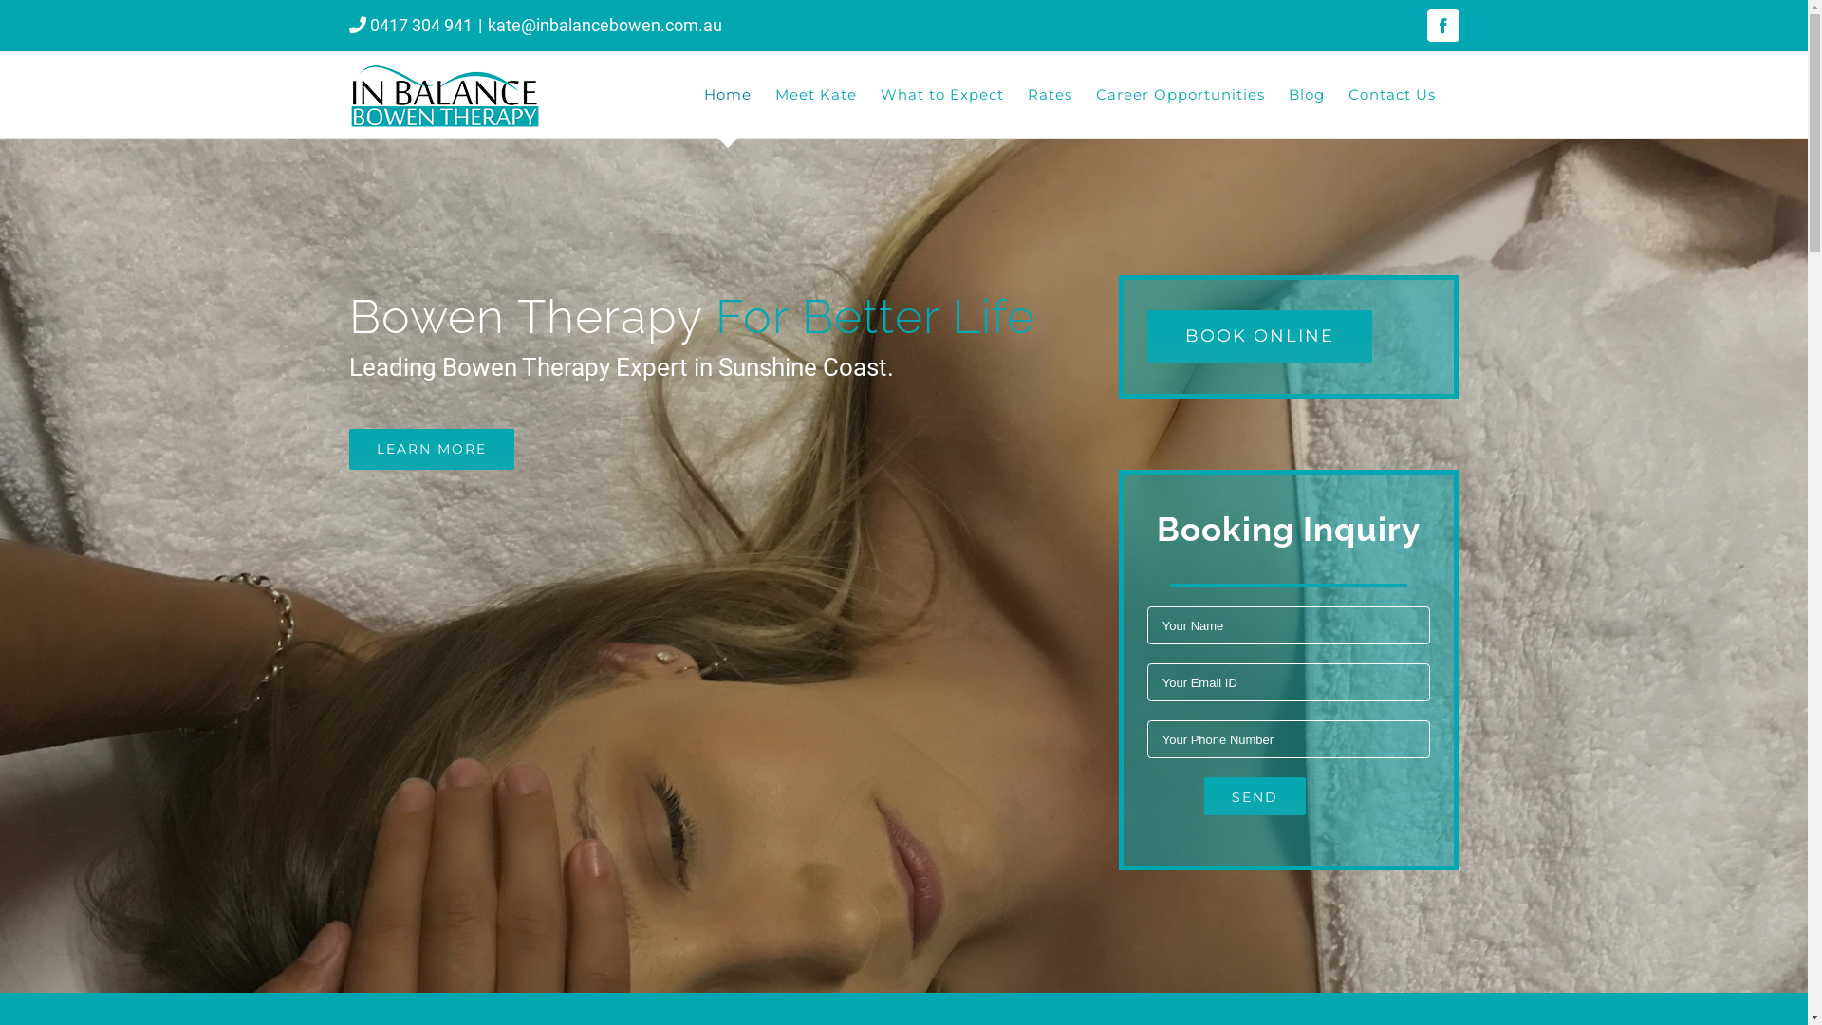  What do you see at coordinates (942, 95) in the screenshot?
I see `What to Expect` at bounding box center [942, 95].